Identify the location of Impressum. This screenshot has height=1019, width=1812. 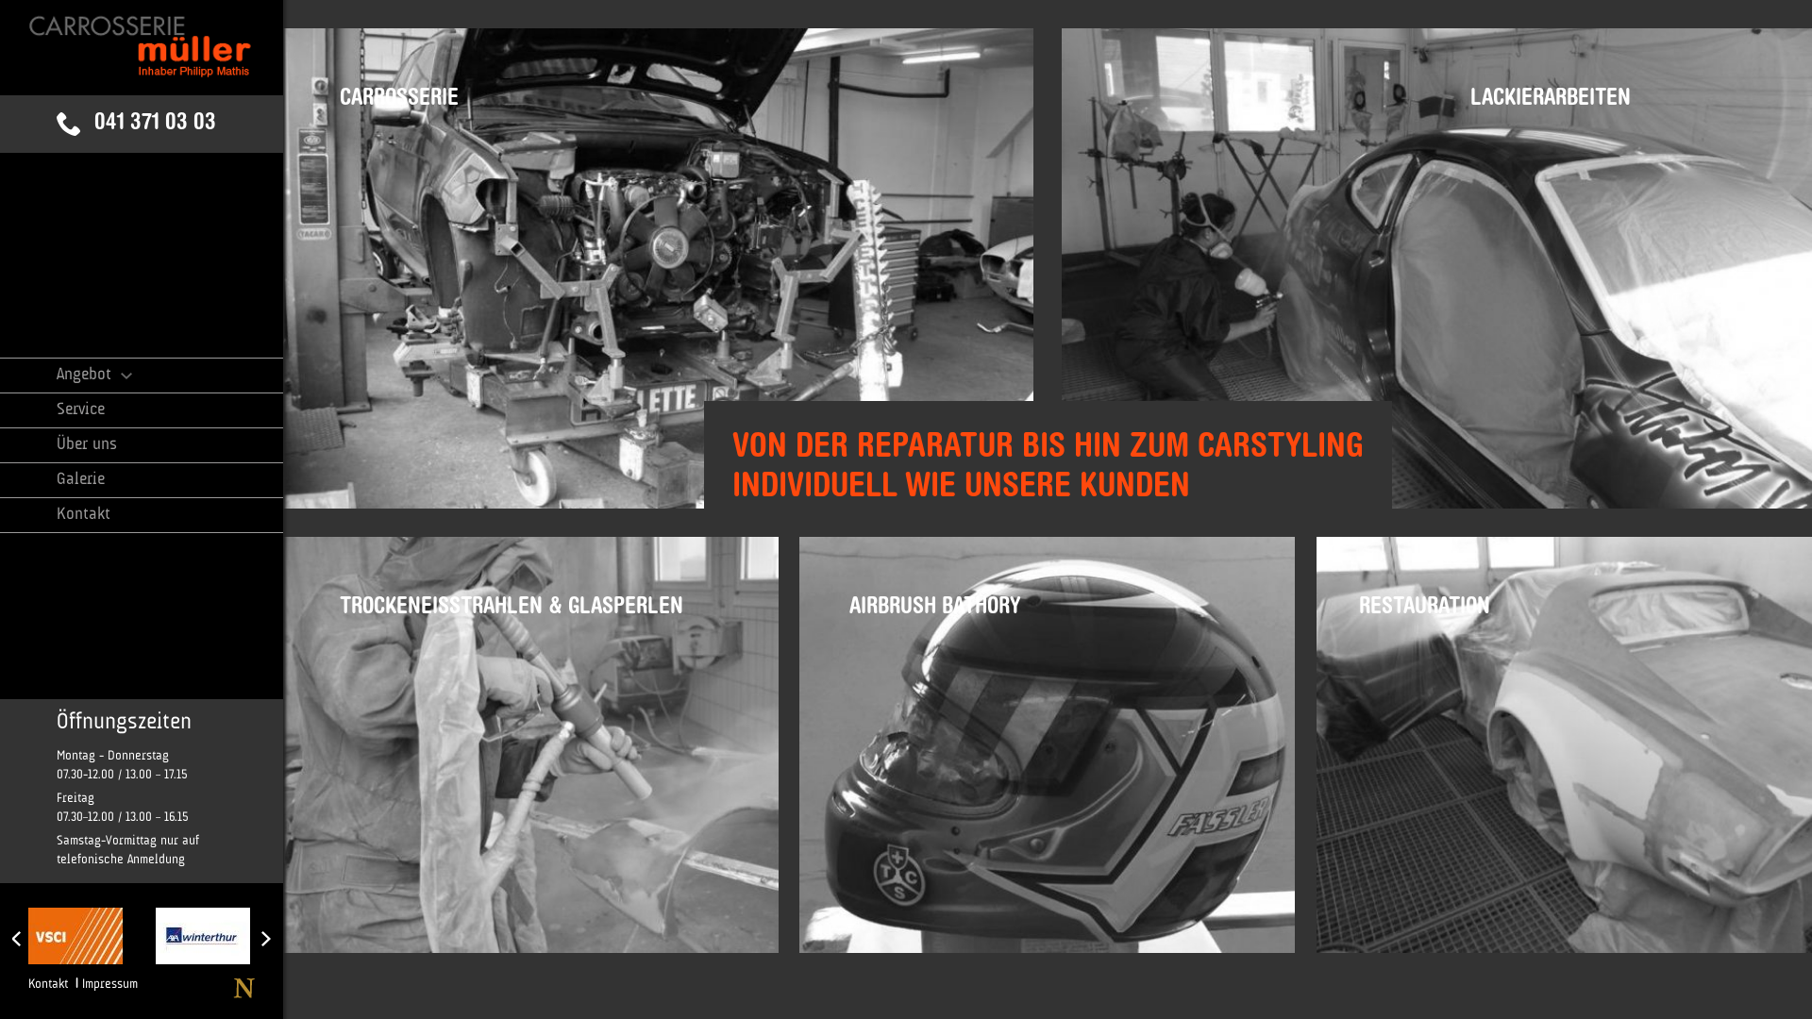
(109, 984).